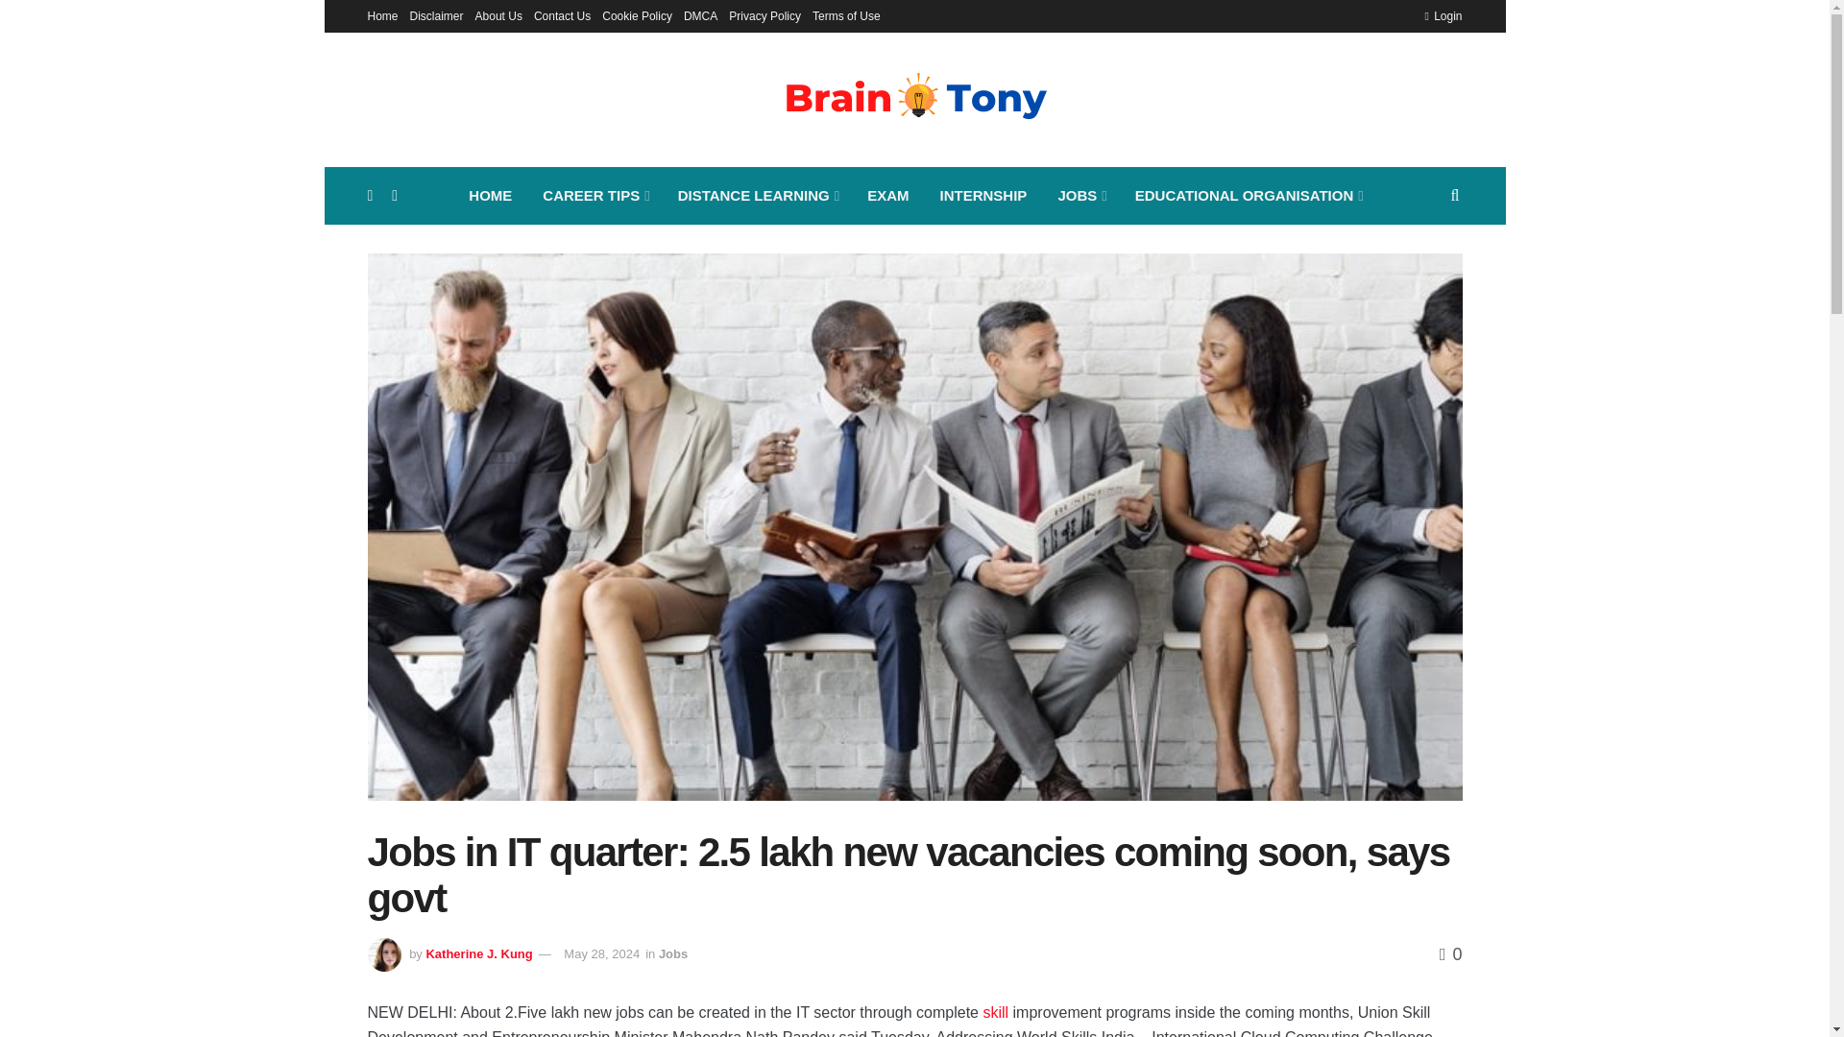  I want to click on About Us, so click(498, 15).